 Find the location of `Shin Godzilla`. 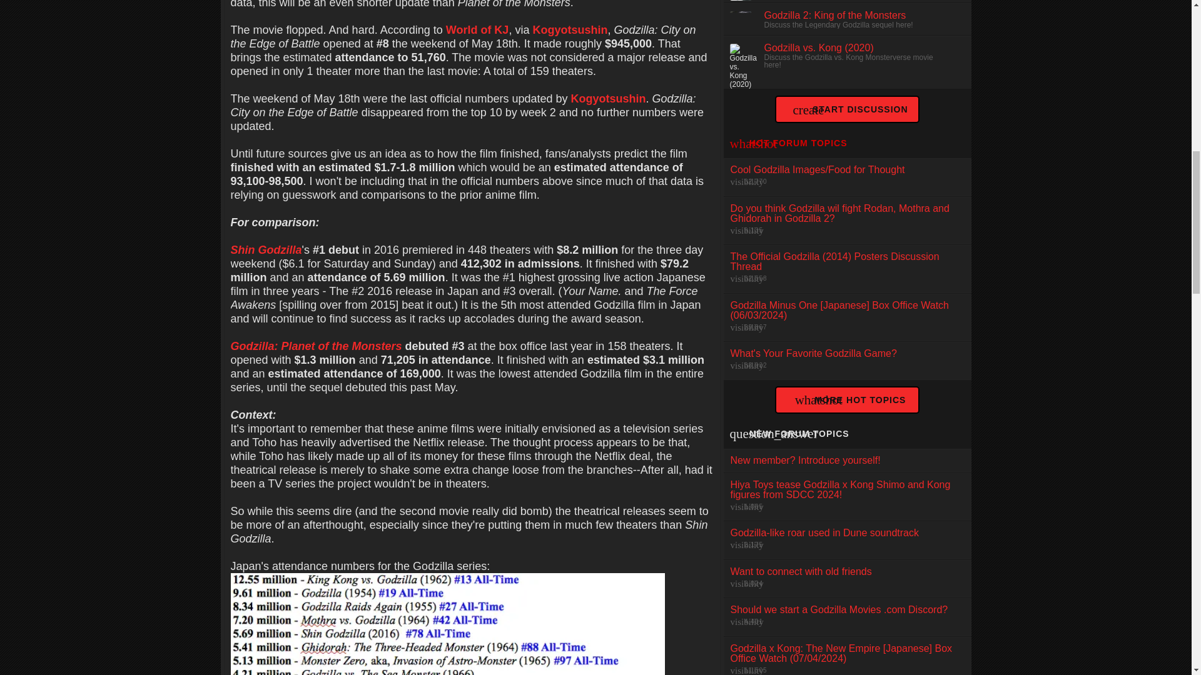

Shin Godzilla is located at coordinates (265, 250).